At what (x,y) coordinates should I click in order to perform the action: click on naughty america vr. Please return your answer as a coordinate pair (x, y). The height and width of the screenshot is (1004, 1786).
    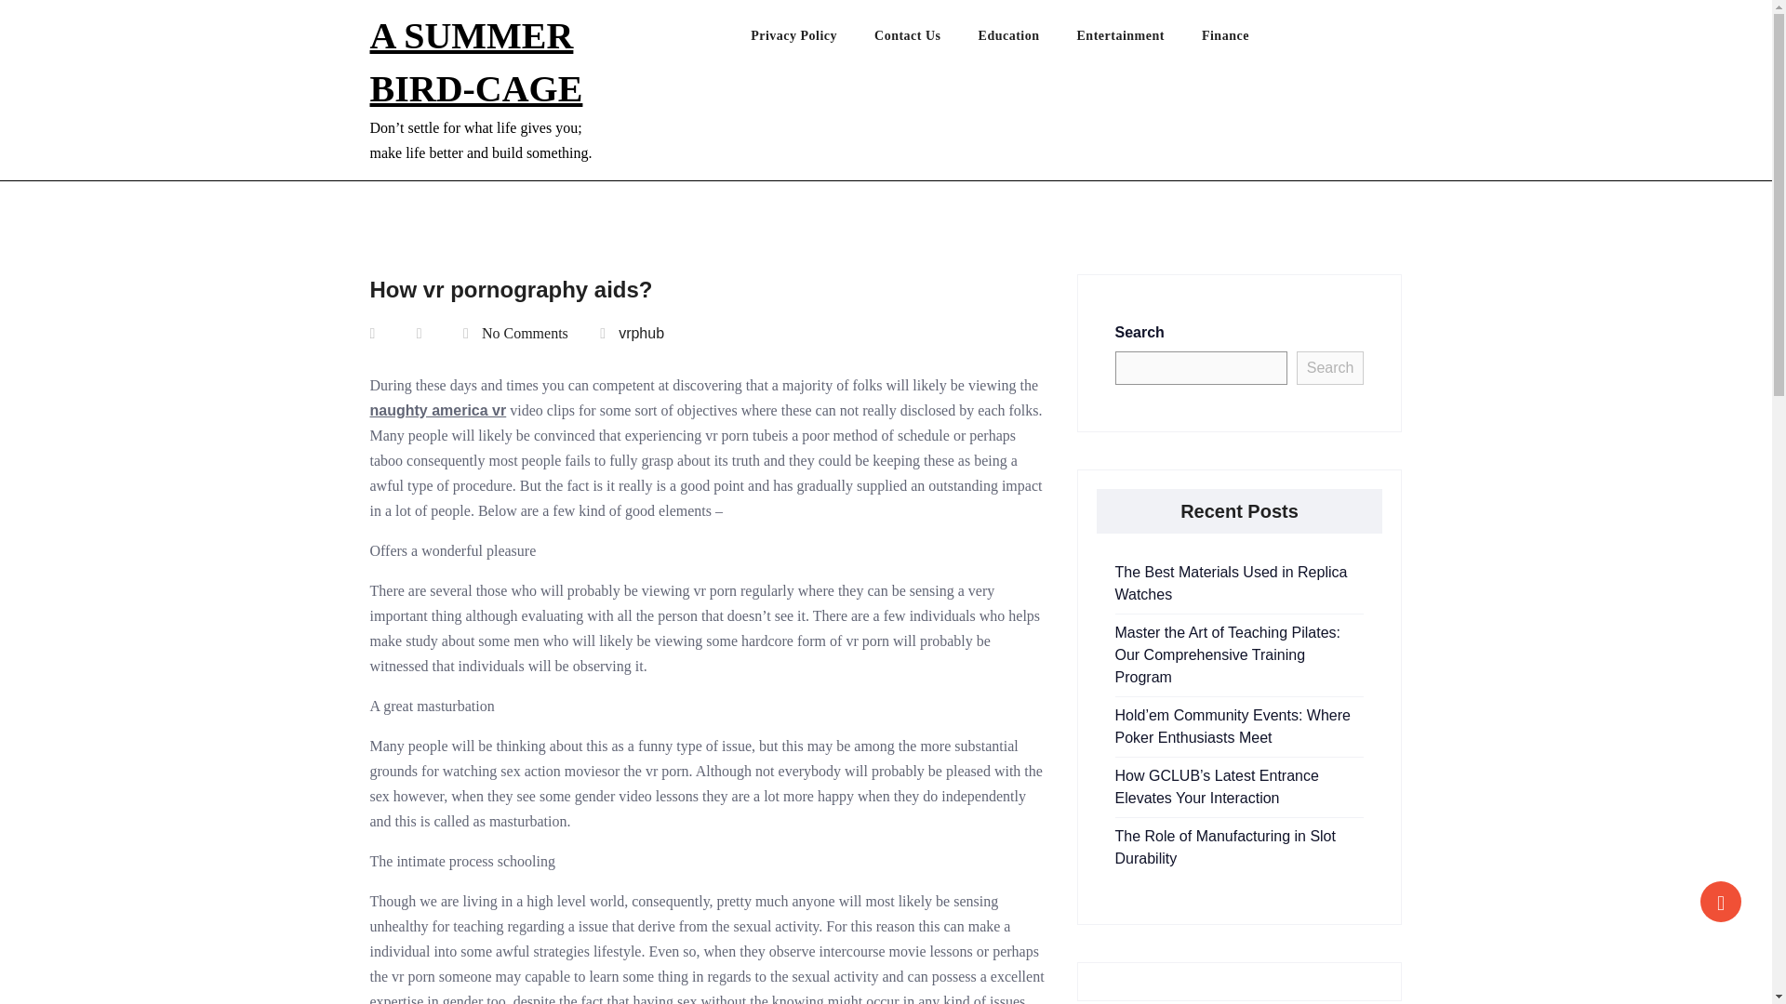
    Looking at the image, I should click on (438, 411).